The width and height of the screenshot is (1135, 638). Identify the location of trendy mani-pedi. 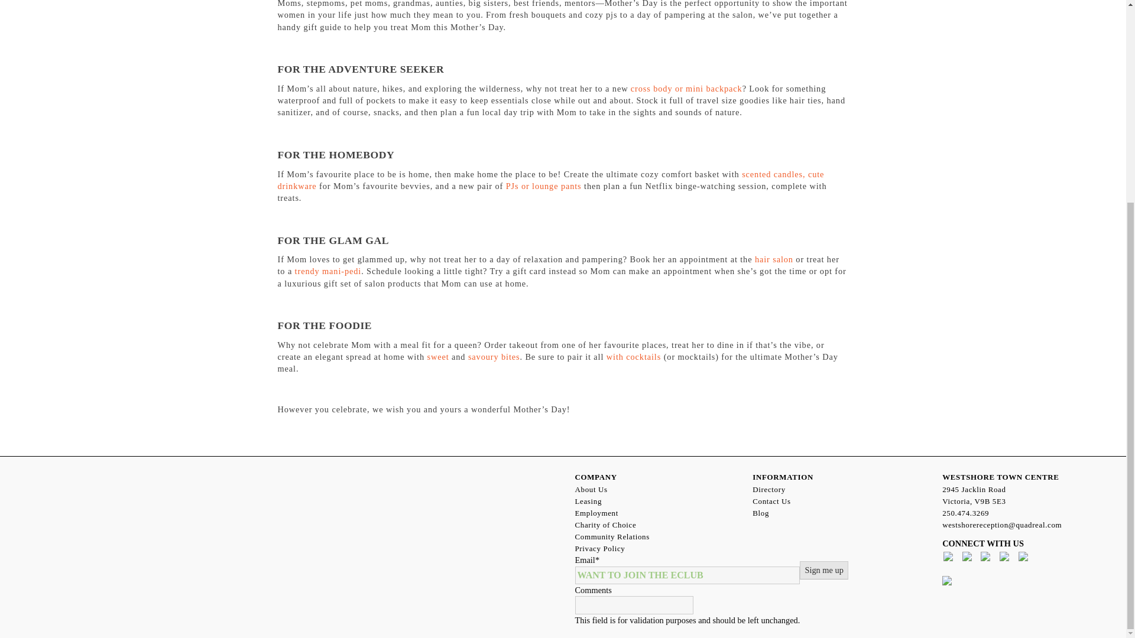
(329, 271).